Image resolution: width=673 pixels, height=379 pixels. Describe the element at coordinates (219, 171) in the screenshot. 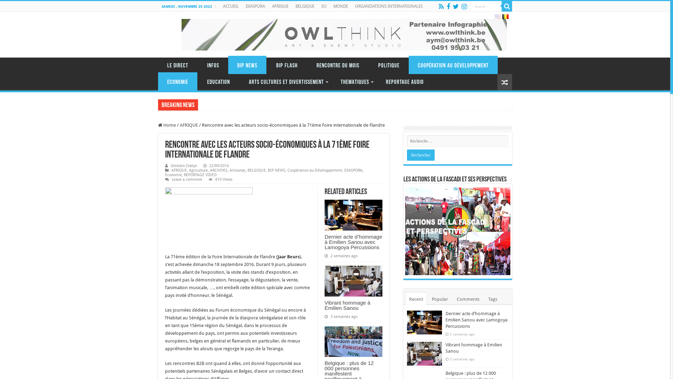

I see `ARCHIVES` at that location.